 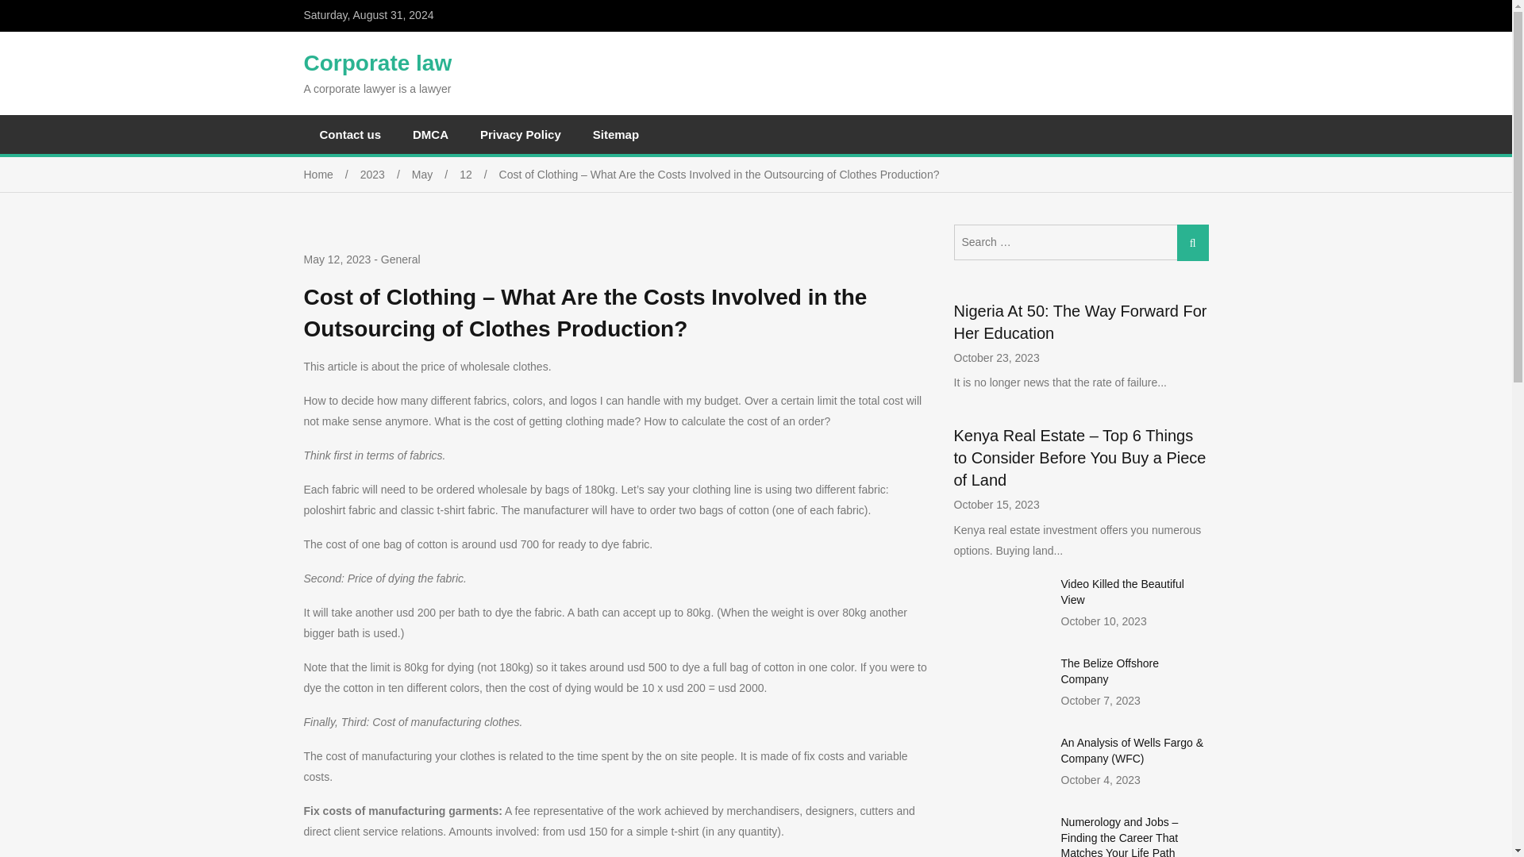 I want to click on Sitemap, so click(x=616, y=134).